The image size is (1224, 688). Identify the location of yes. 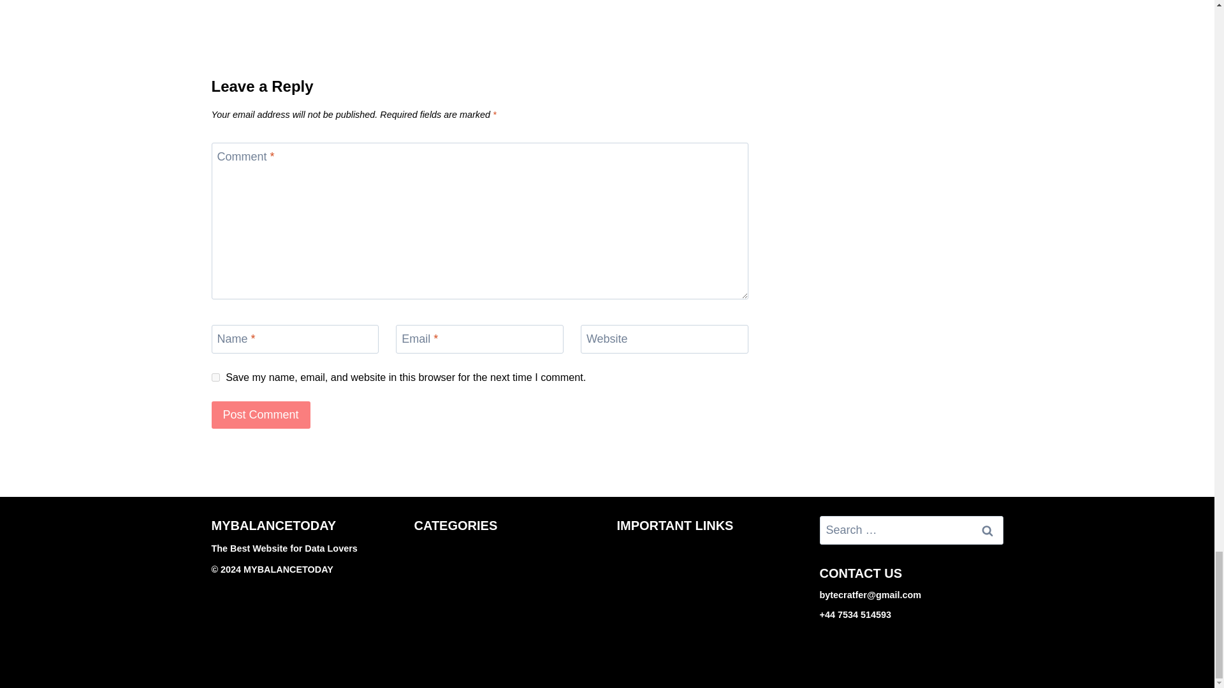
(215, 377).